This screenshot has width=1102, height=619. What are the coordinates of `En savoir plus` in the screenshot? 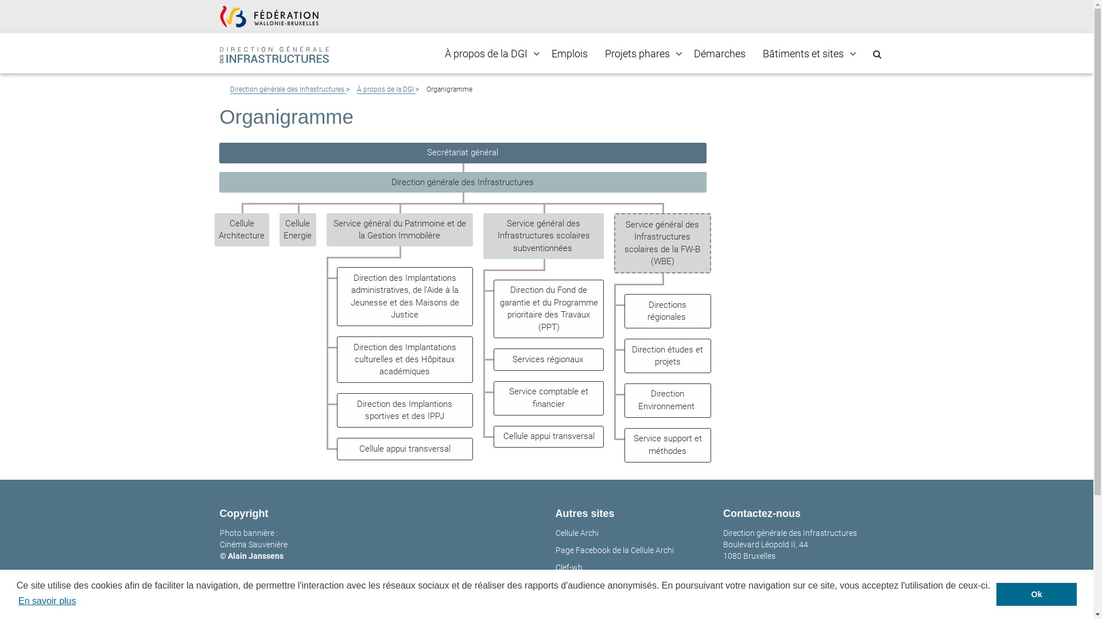 It's located at (47, 601).